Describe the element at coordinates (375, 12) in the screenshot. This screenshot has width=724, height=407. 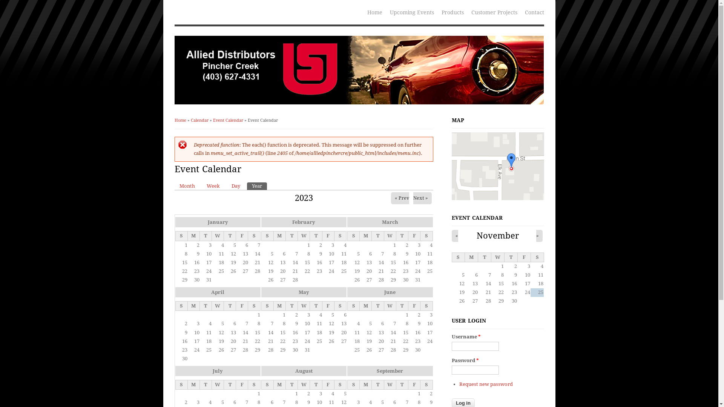
I see `Home` at that location.